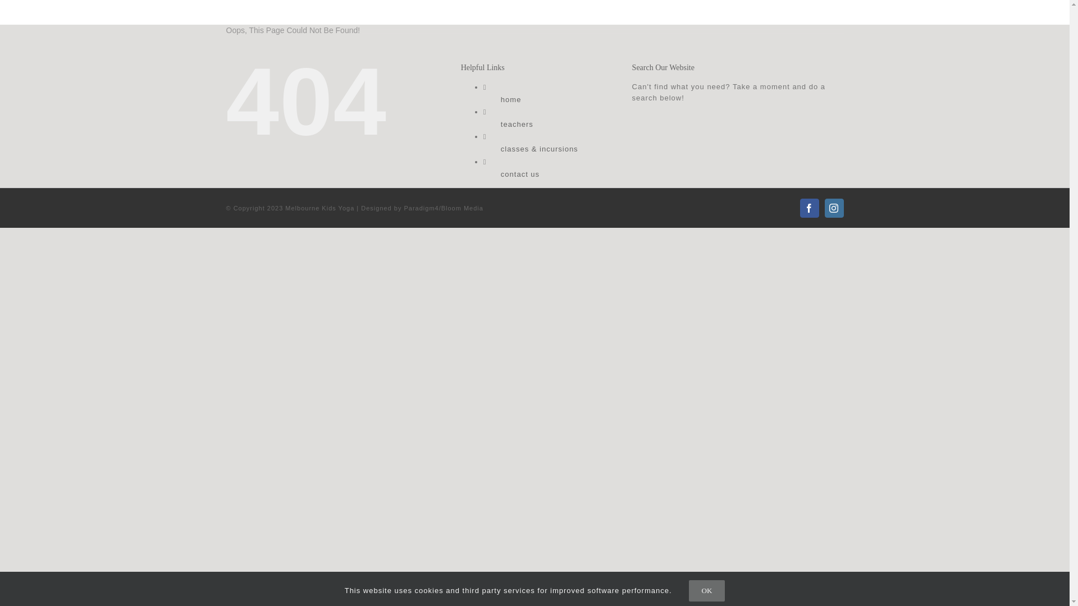 This screenshot has width=1078, height=606. Describe the element at coordinates (834, 208) in the screenshot. I see `Instagram` at that location.